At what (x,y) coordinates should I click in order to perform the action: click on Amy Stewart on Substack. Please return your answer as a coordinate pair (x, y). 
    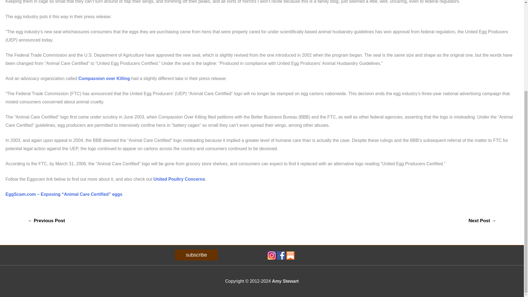
    Looking at the image, I should click on (290, 255).